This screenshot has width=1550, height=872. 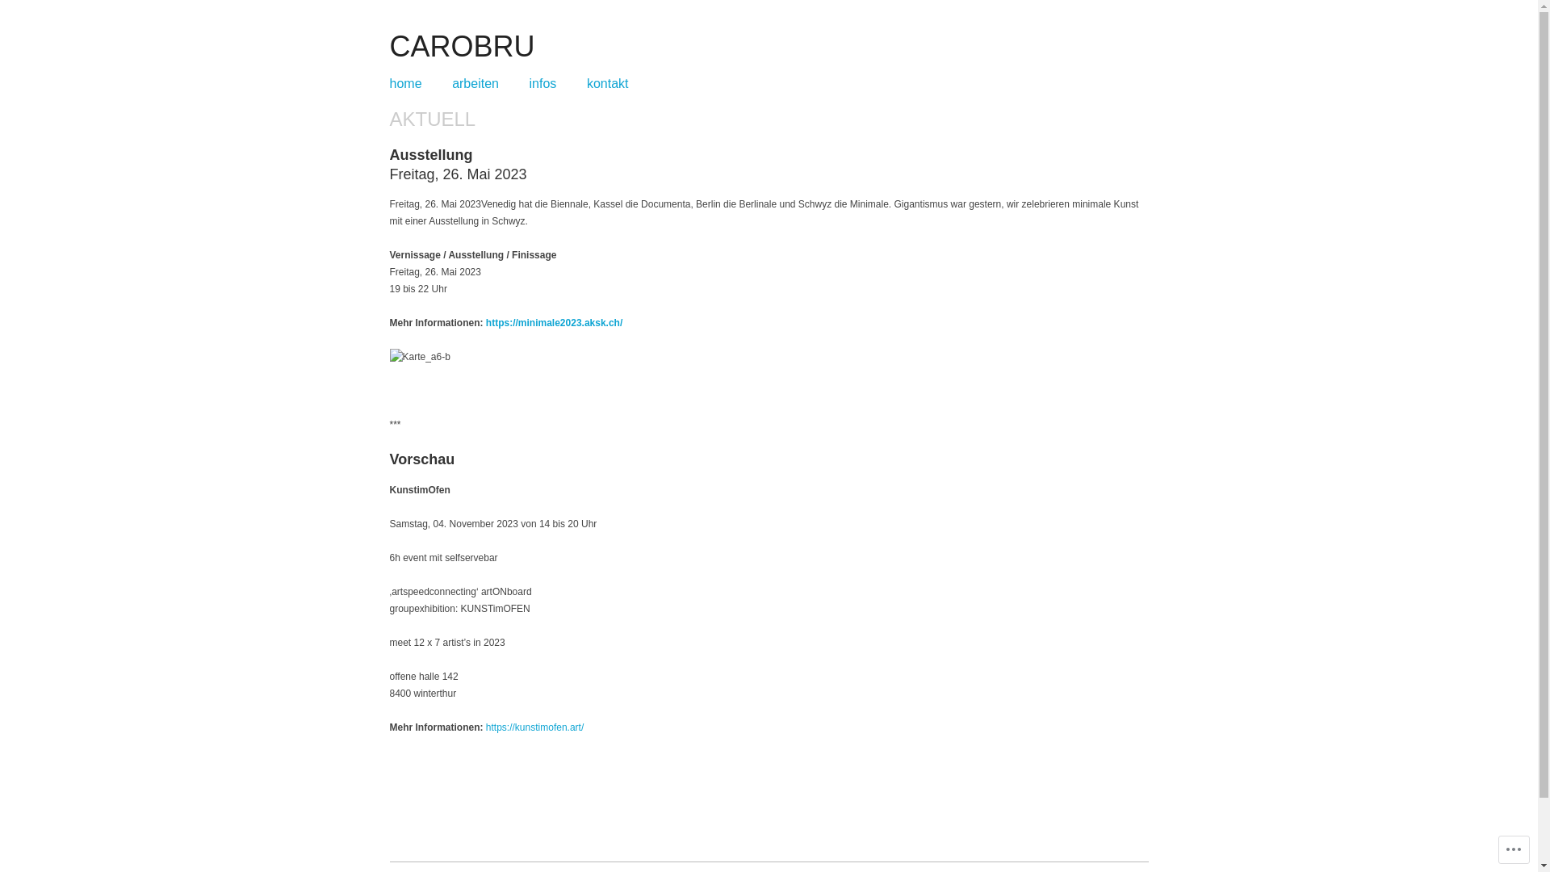 I want to click on https://kunstimofen.art/, so click(x=534, y=727).